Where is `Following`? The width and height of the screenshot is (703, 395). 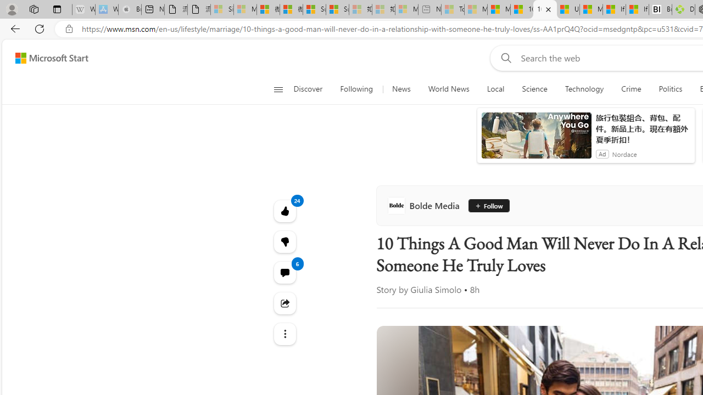 Following is located at coordinates (357, 89).